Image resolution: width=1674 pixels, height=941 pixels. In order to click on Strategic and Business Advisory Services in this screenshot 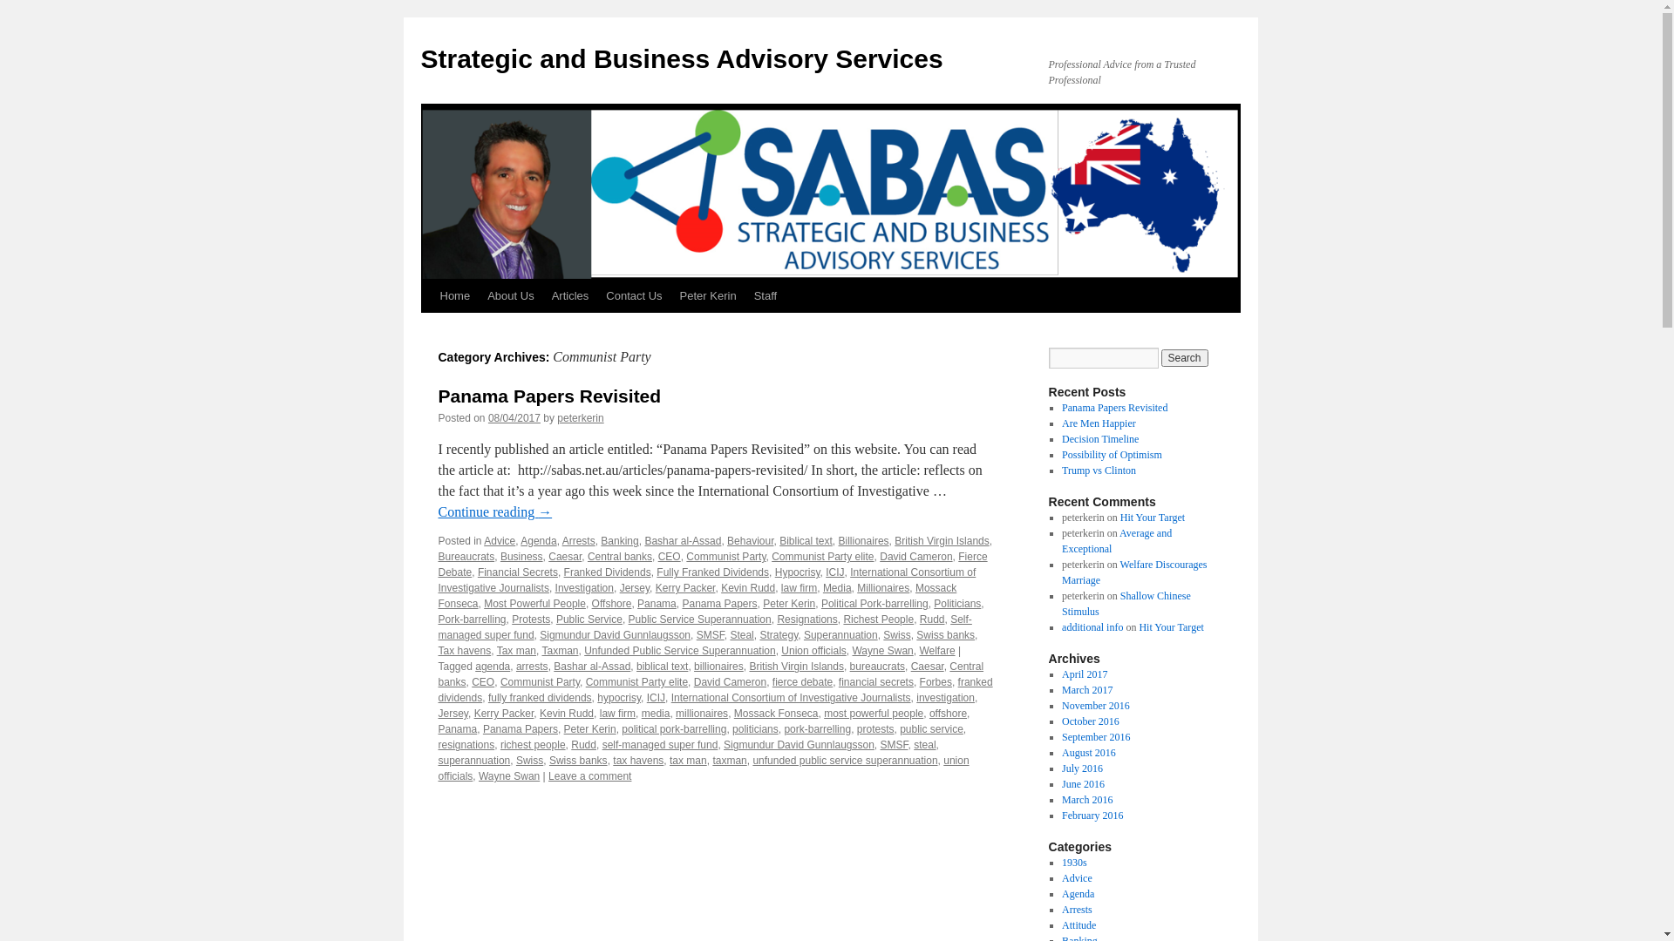, I will do `click(682, 59)`.